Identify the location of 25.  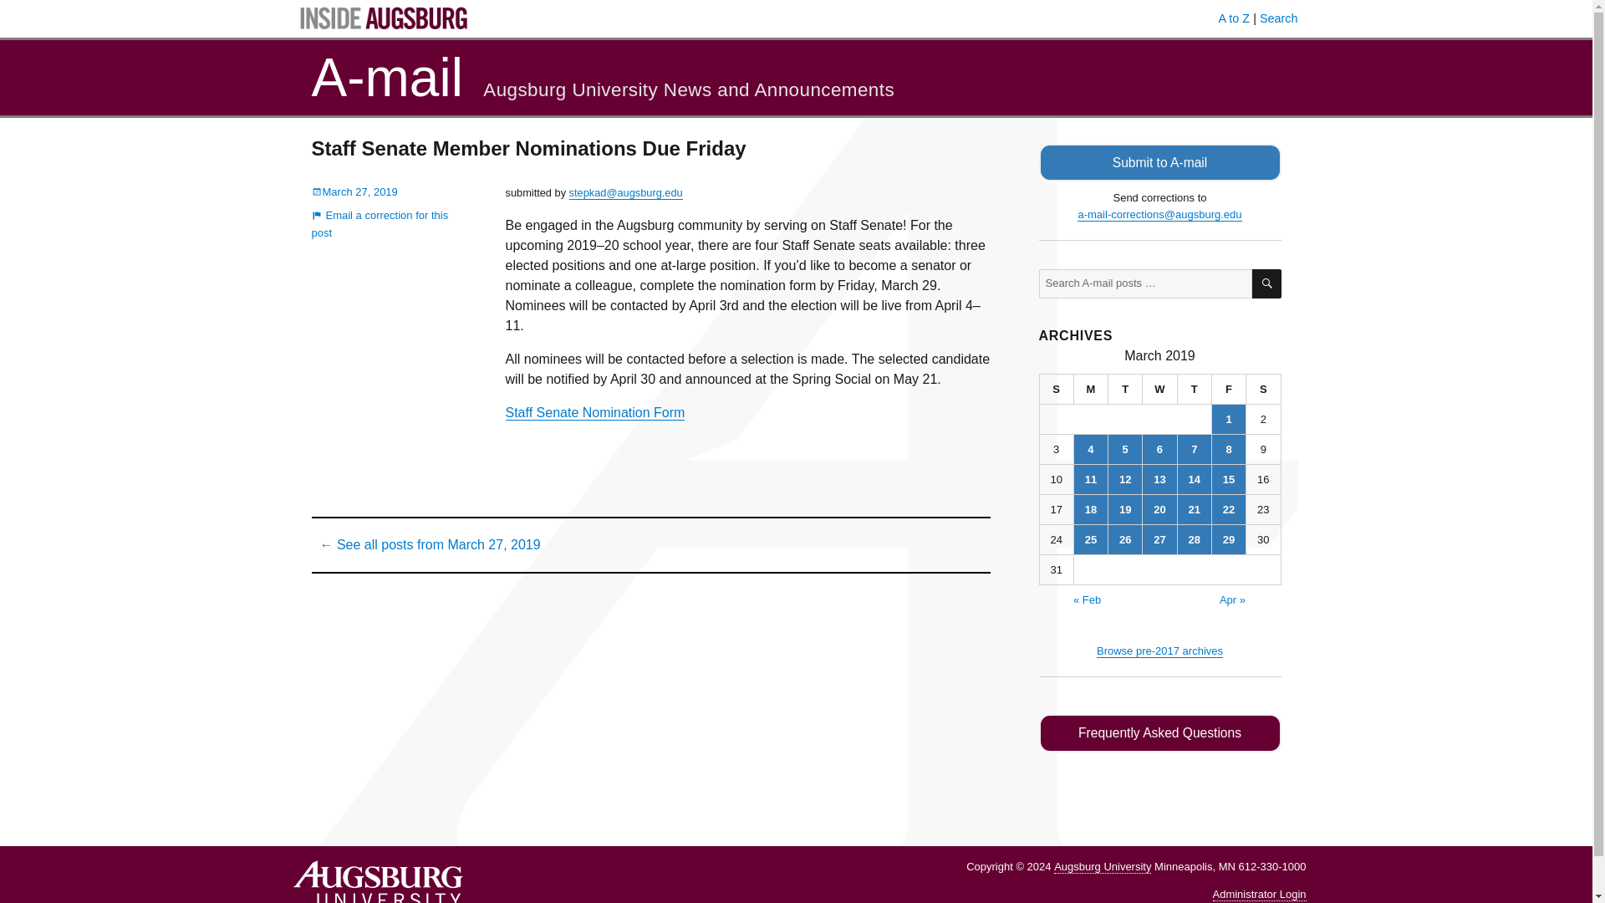
(1090, 539).